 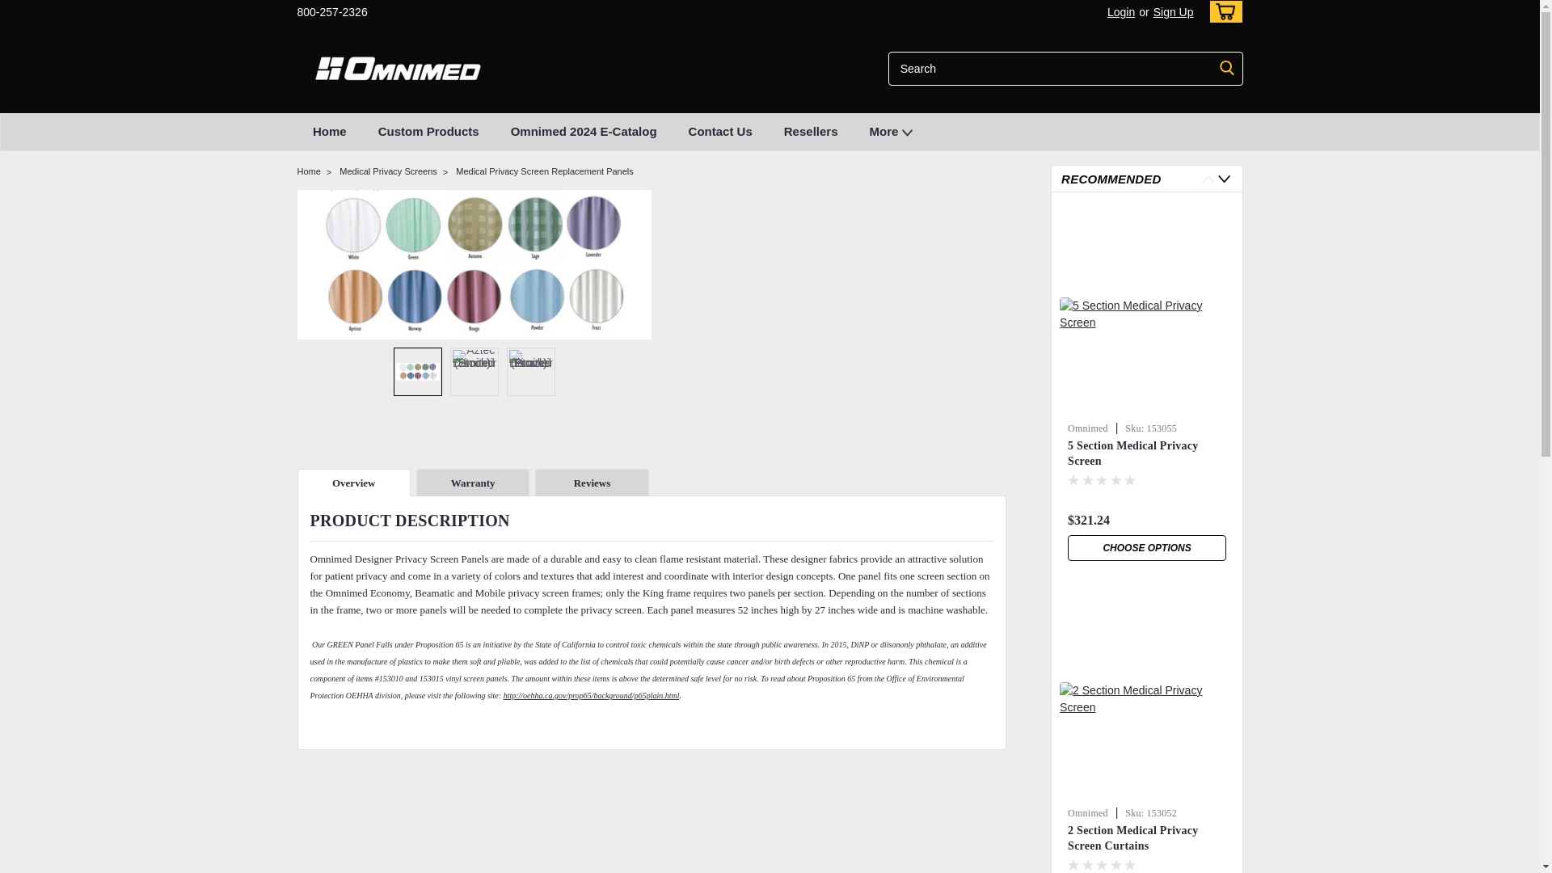 What do you see at coordinates (1227, 68) in the screenshot?
I see `submit` at bounding box center [1227, 68].